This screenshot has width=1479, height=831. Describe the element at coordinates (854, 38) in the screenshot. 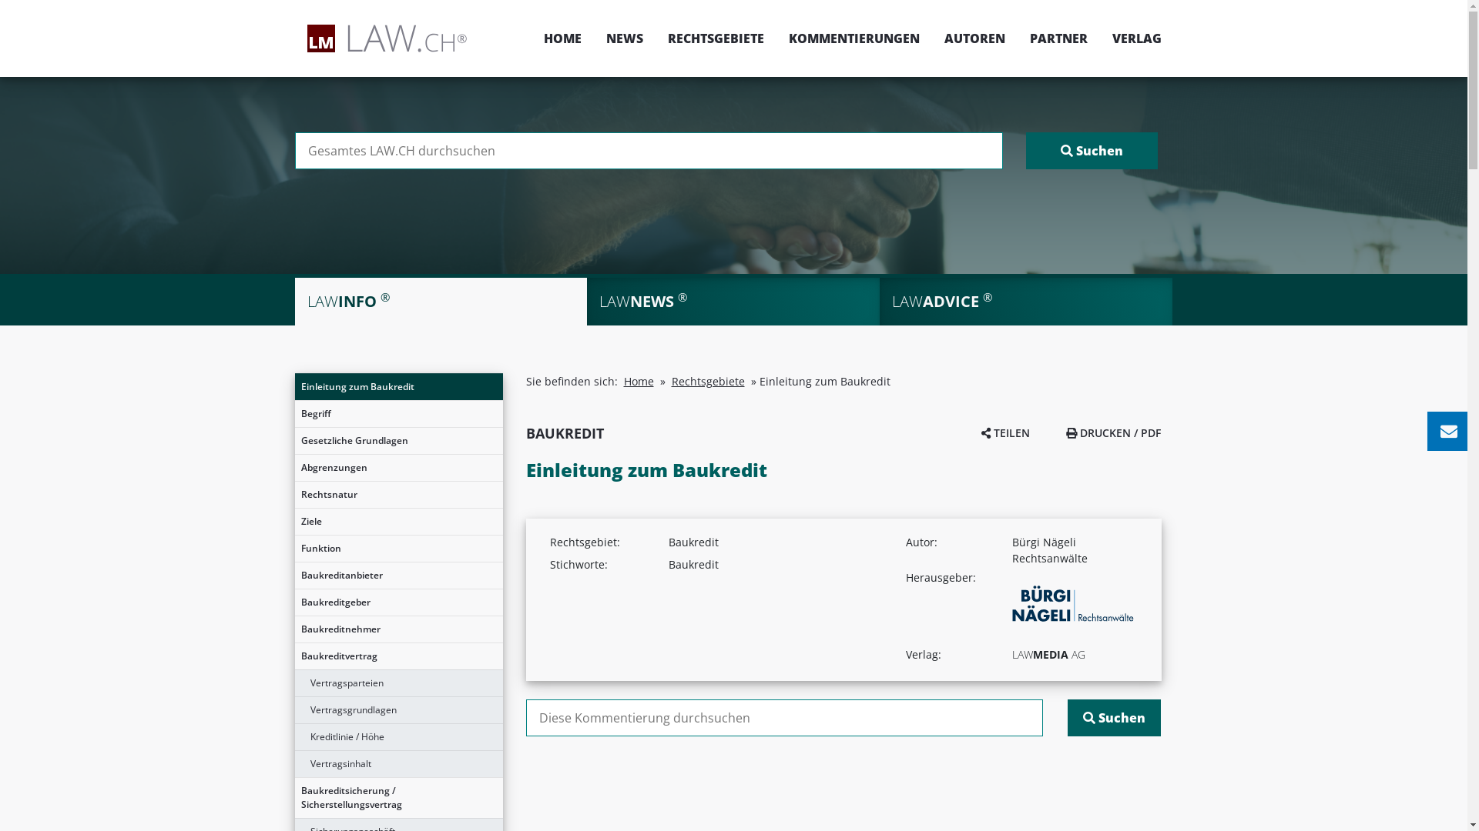

I see `KOMMENTIERUNGEN` at that location.